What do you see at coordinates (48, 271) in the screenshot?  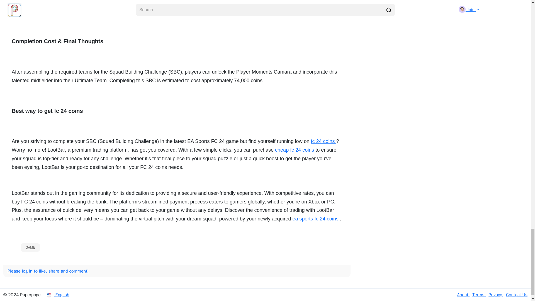 I see `Please log in to like, share and comment!` at bounding box center [48, 271].